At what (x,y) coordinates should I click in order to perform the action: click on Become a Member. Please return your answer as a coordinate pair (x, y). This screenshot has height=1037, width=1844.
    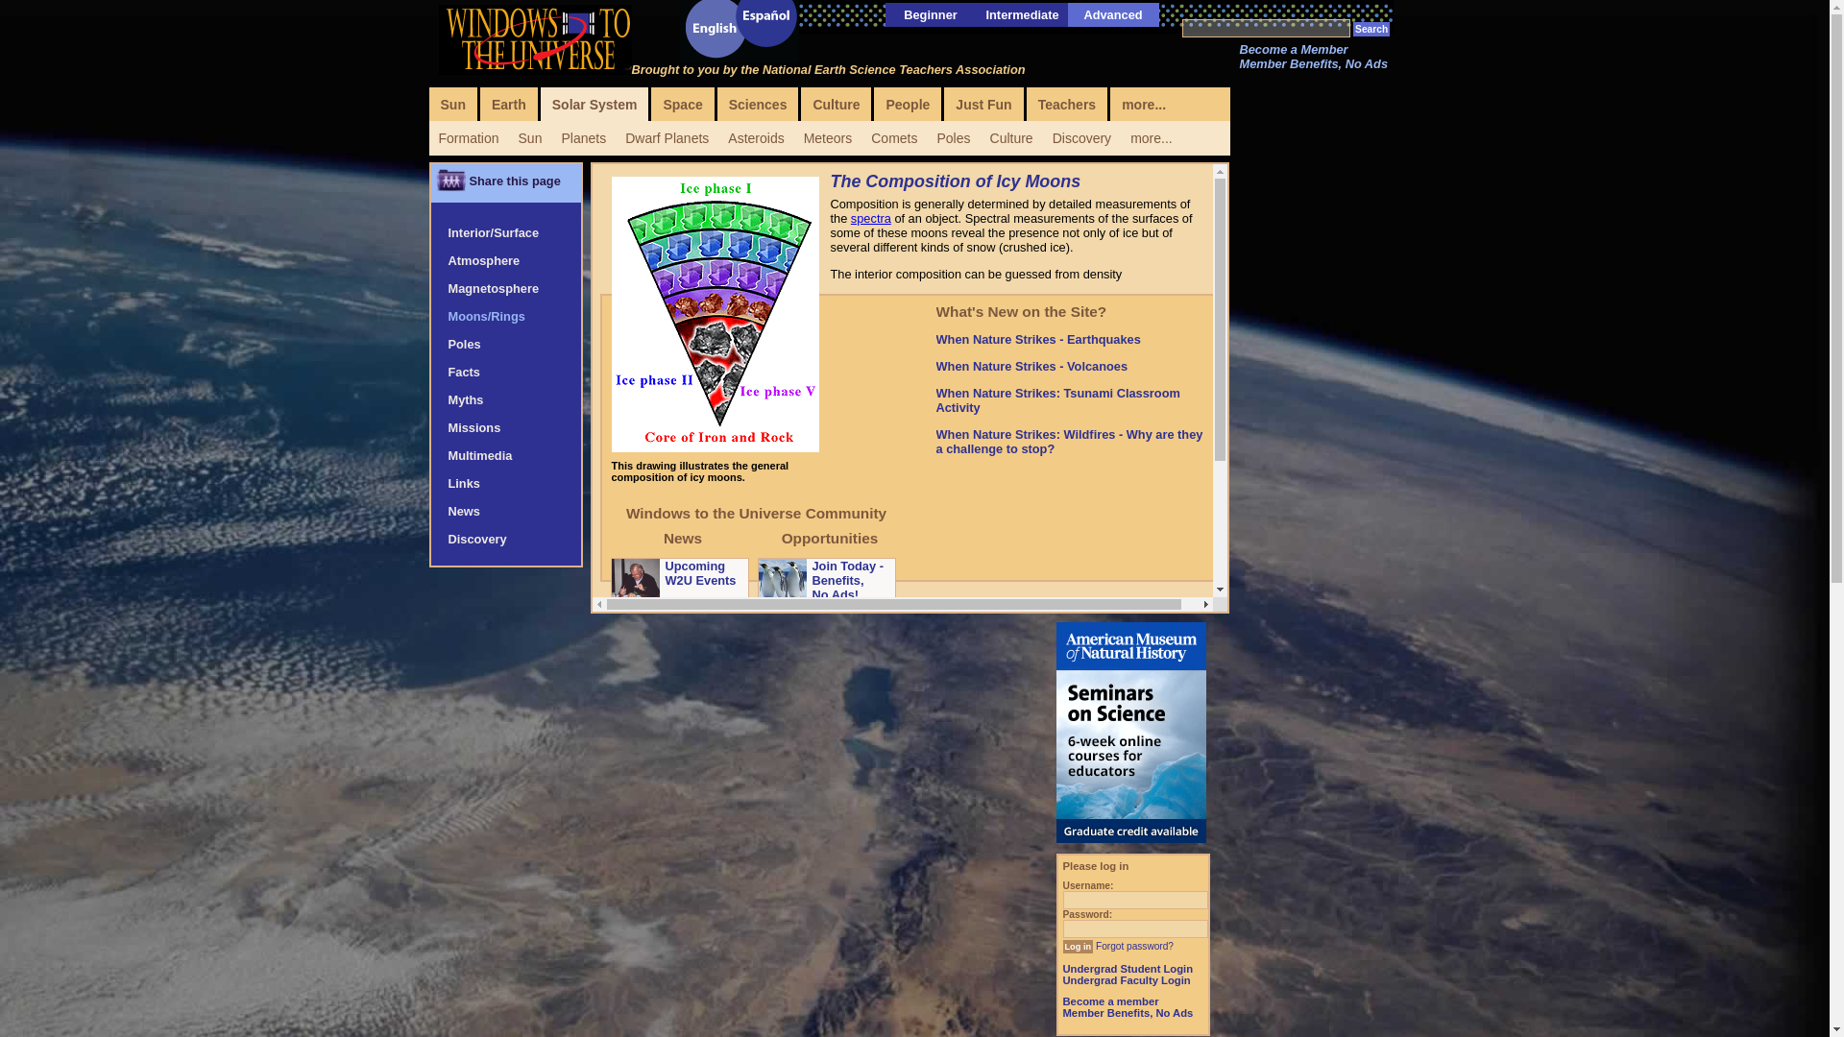
    Looking at the image, I should click on (1293, 50).